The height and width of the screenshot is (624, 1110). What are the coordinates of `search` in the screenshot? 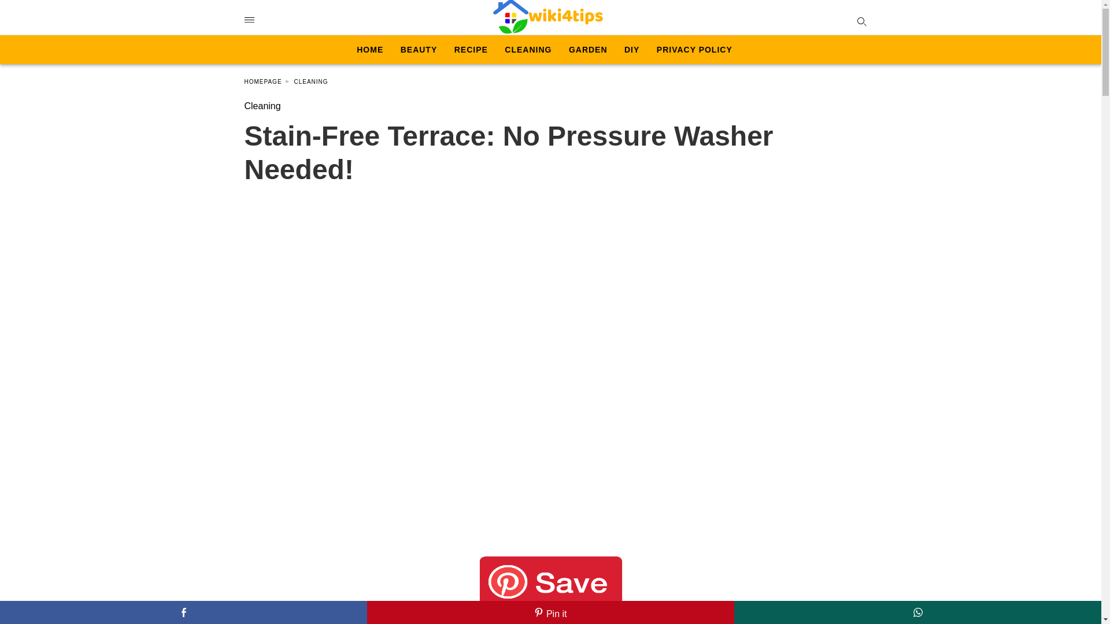 It's located at (859, 20).